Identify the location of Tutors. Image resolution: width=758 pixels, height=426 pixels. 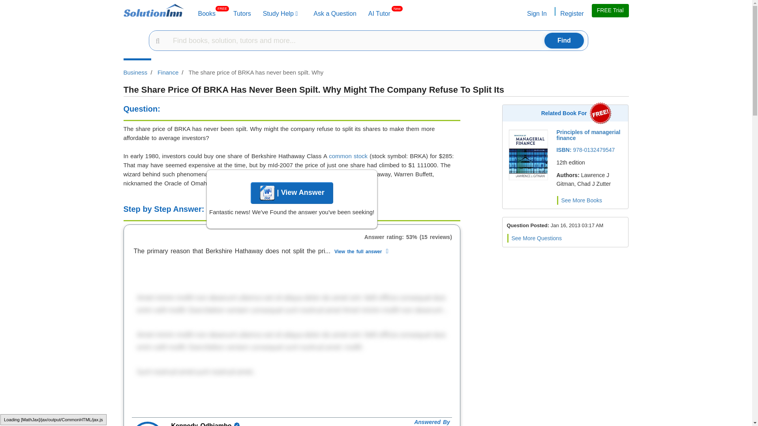
(571, 13).